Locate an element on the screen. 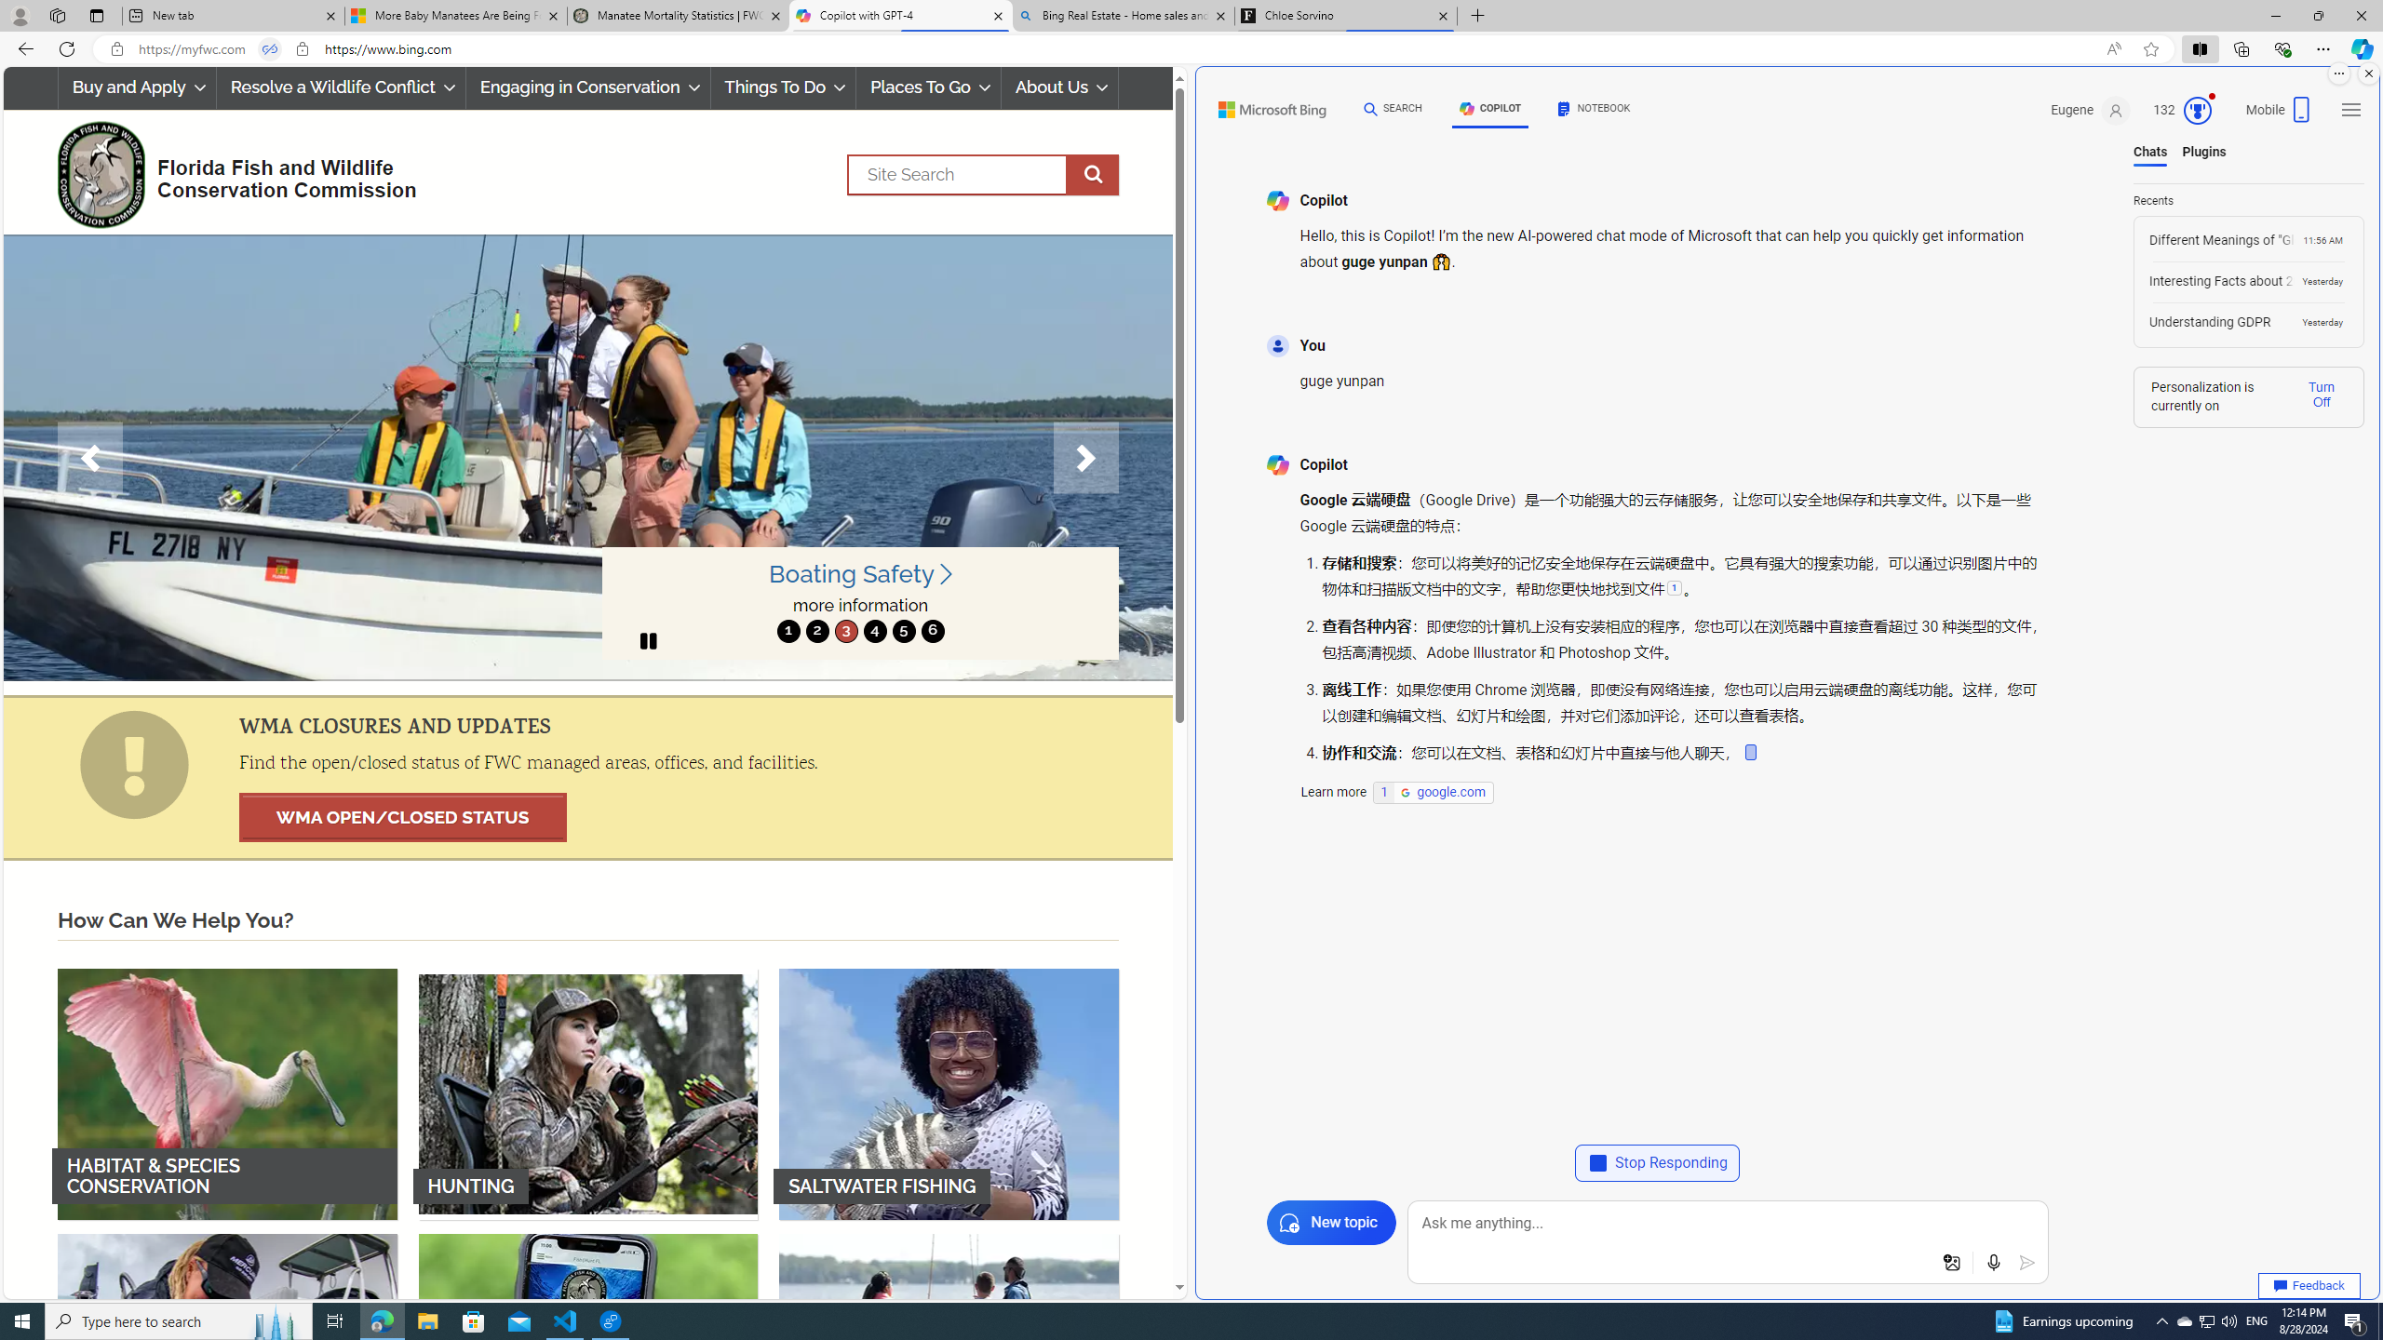 Image resolution: width=2383 pixels, height=1340 pixels. move to slide 2 is located at coordinates (817, 631).